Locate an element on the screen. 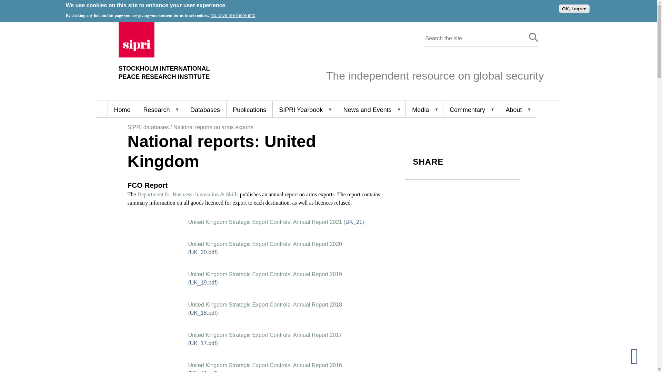 Image resolution: width=662 pixels, height=372 pixels. Search is located at coordinates (136, 55).